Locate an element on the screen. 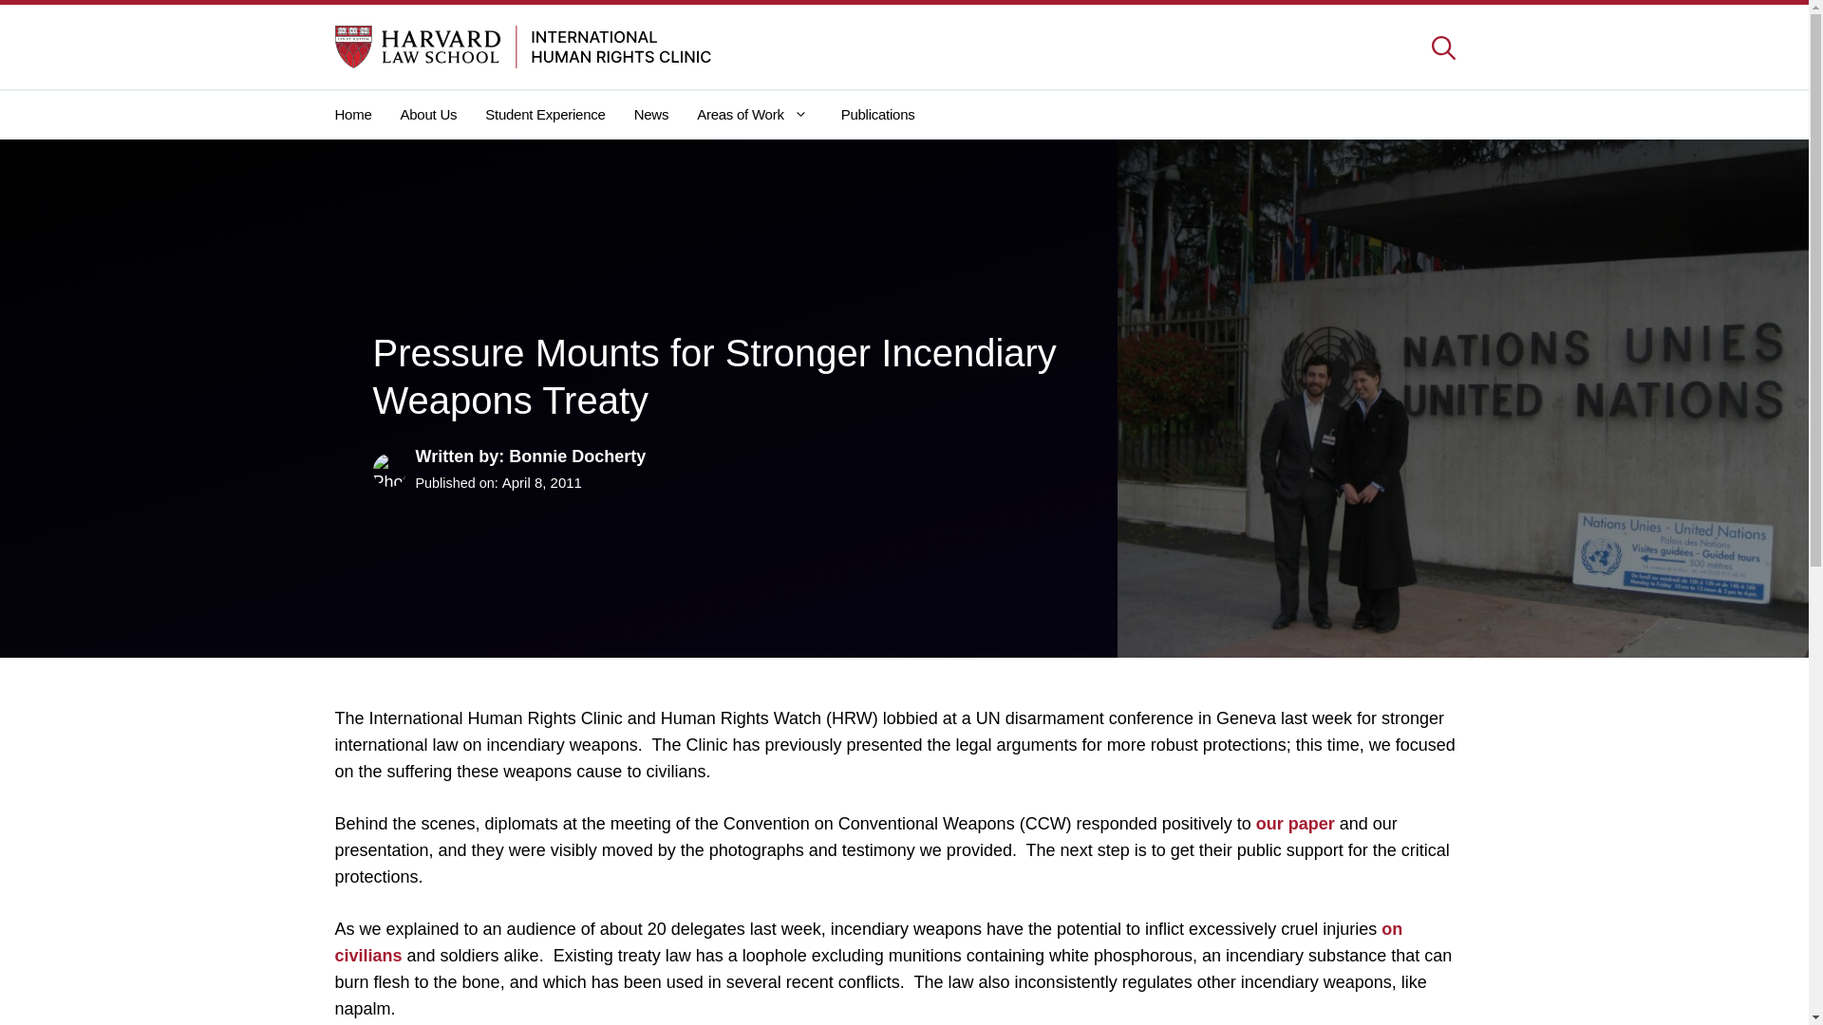 The width and height of the screenshot is (1823, 1025). Publications is located at coordinates (878, 114).